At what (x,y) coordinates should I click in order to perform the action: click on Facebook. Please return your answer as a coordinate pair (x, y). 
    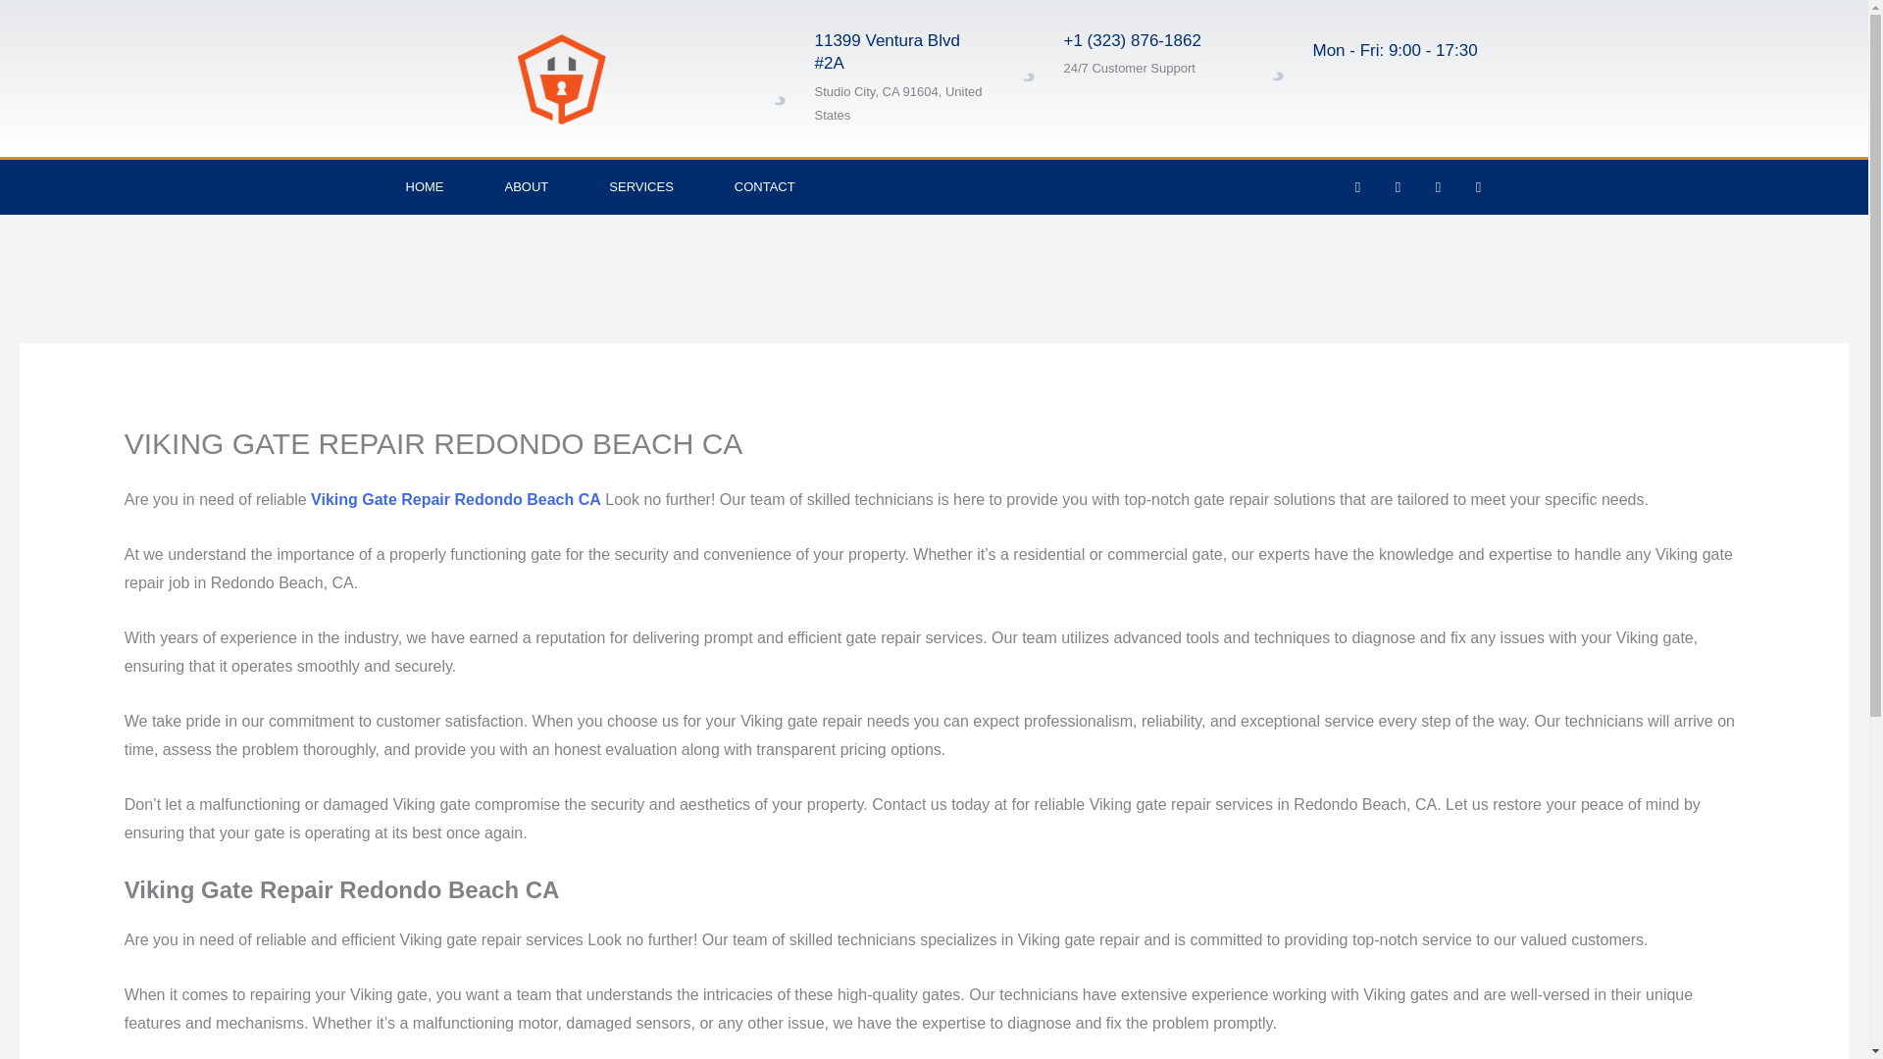
    Looking at the image, I should click on (1357, 187).